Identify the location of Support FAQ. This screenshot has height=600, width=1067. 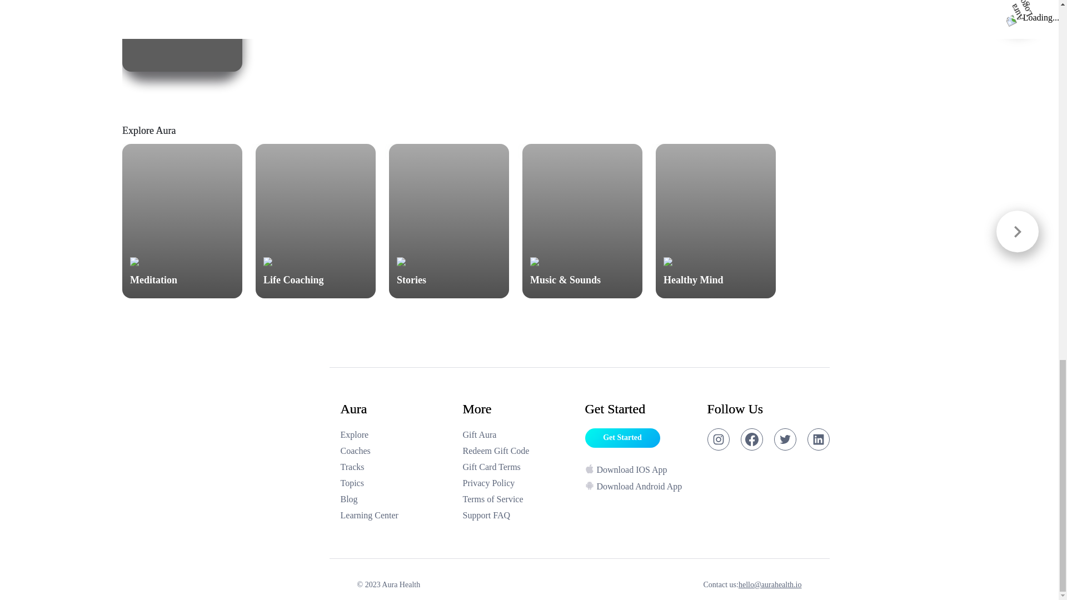
(518, 515).